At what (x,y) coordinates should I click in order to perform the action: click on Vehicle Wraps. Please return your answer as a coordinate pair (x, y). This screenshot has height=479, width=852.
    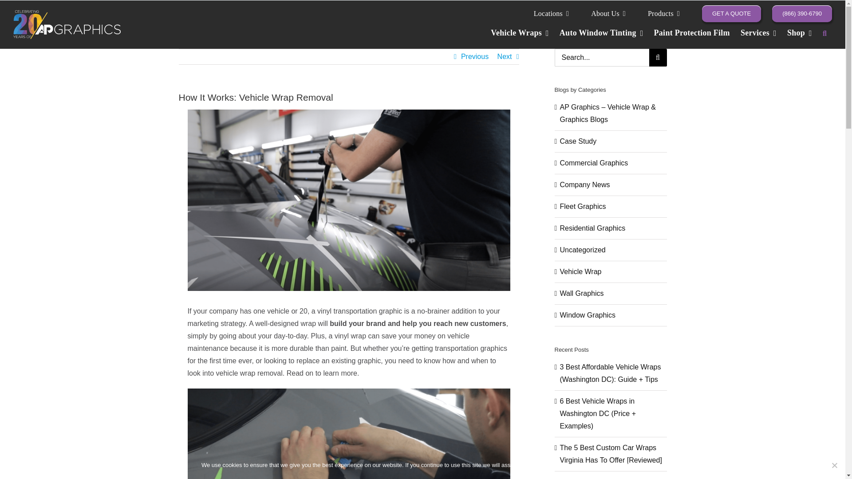
    Looking at the image, I should click on (519, 38).